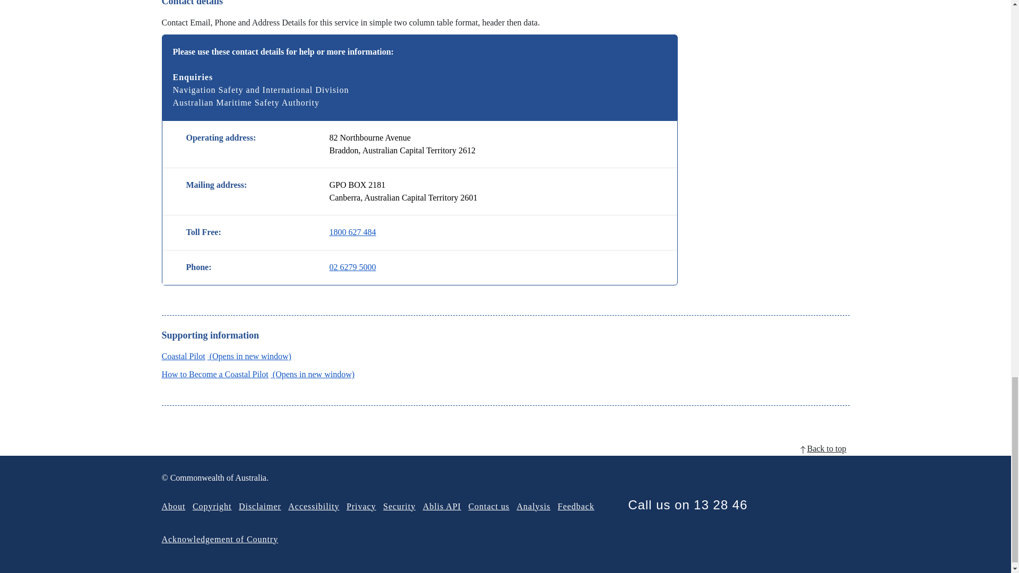  Describe the element at coordinates (226, 357) in the screenshot. I see `Resources for this service` at that location.